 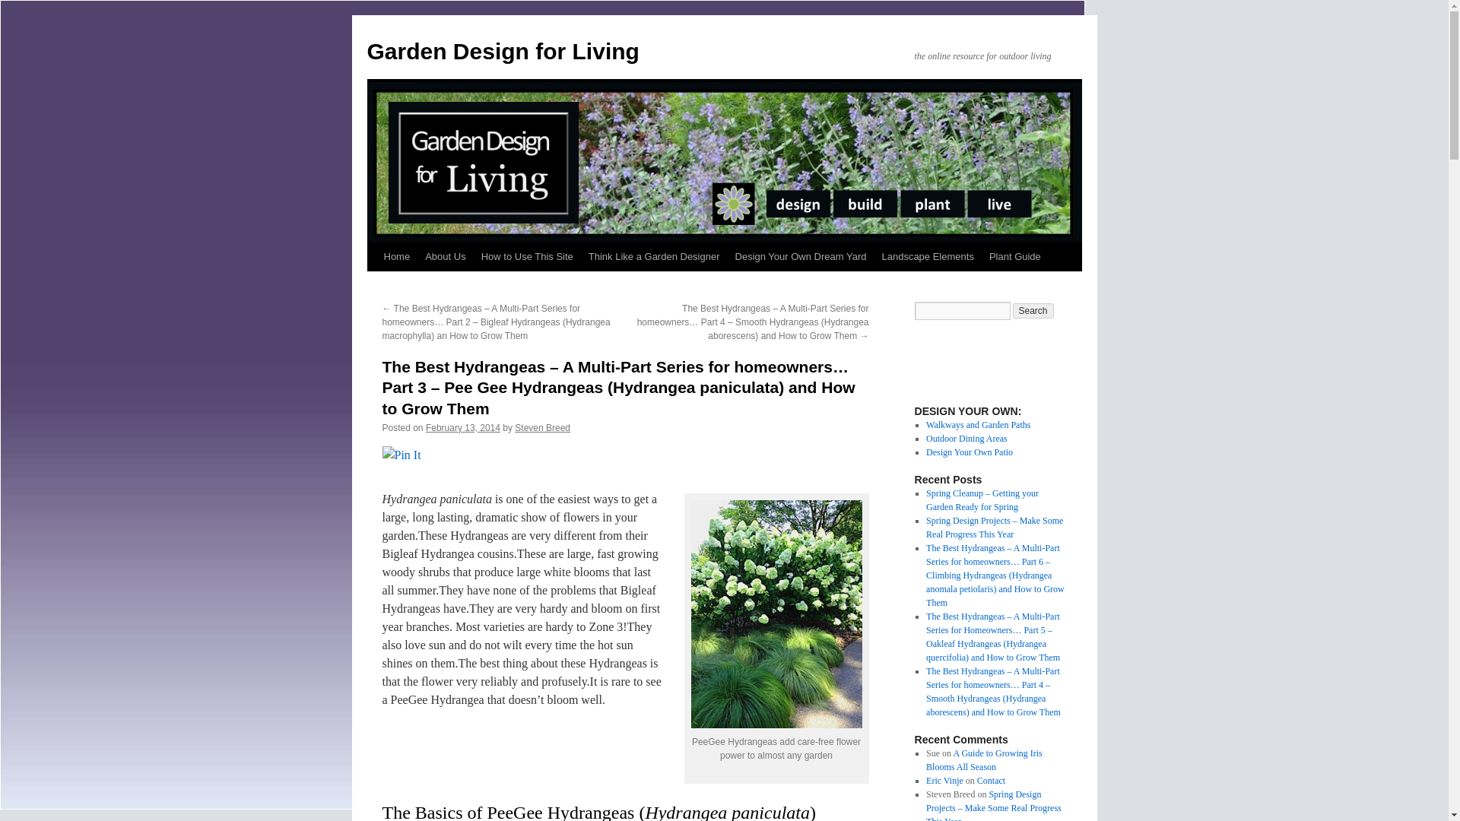 I want to click on How to Use This Site, so click(x=527, y=257).